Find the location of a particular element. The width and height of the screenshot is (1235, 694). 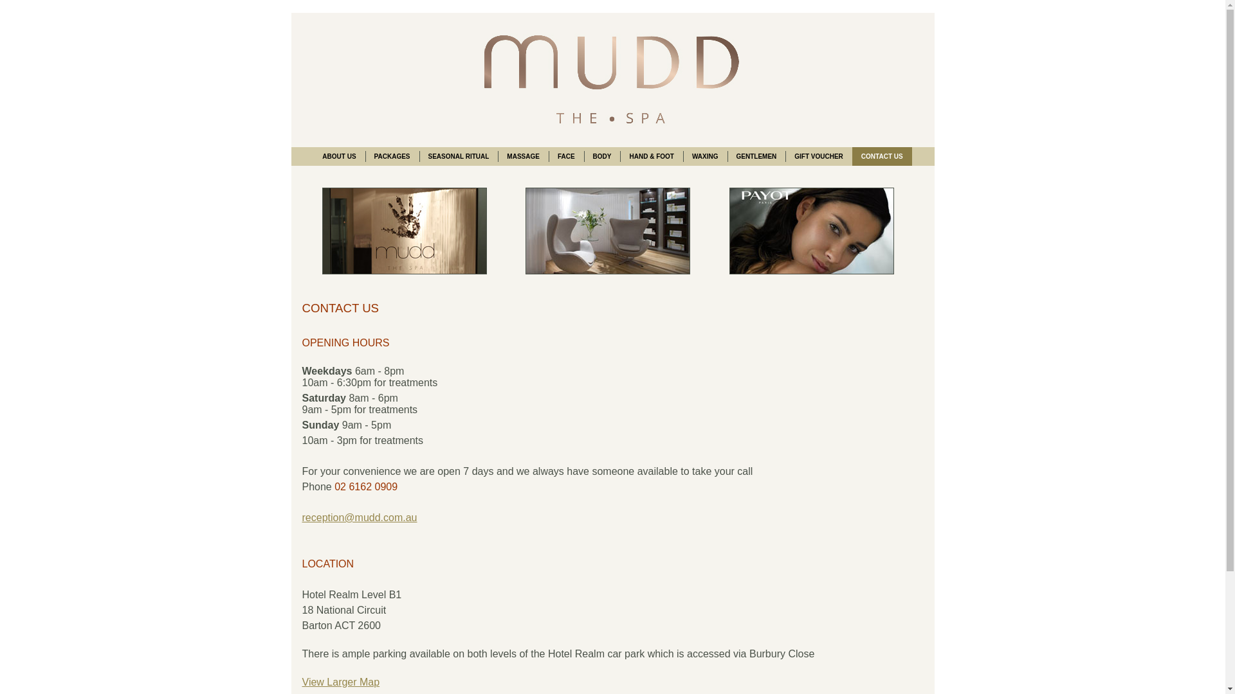

GIFT VOUCHER is located at coordinates (819, 157).